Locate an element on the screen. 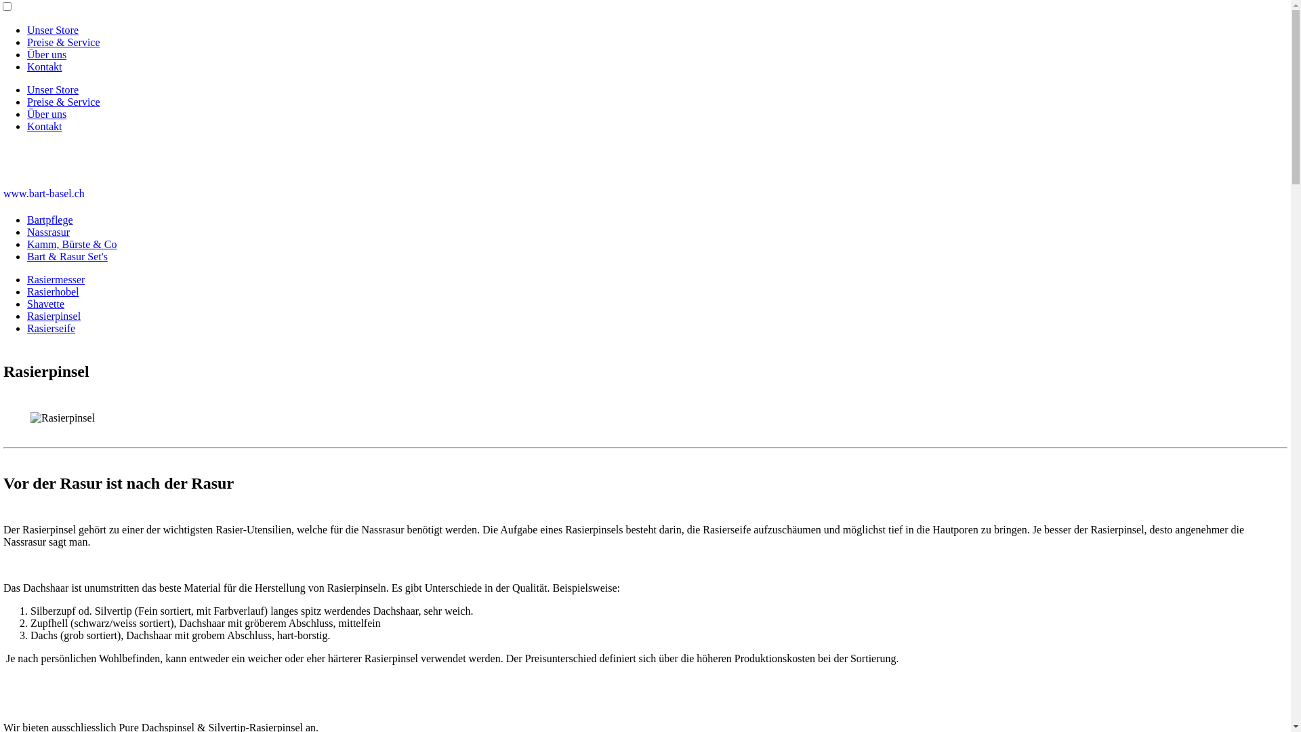 The image size is (1301, 732). Shavette is located at coordinates (46, 304).